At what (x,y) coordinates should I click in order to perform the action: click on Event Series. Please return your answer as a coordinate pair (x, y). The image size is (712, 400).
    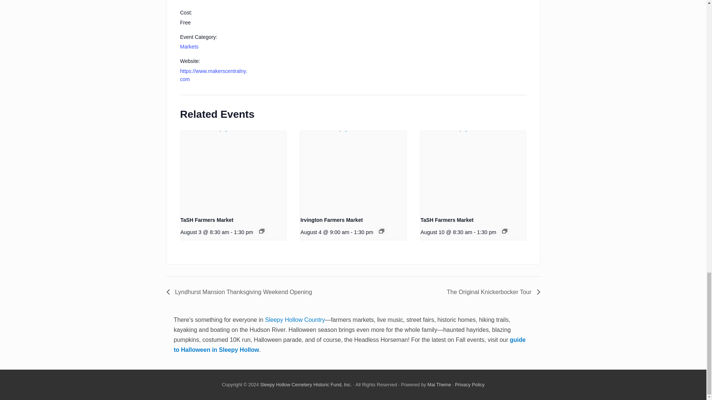
    Looking at the image, I should click on (504, 231).